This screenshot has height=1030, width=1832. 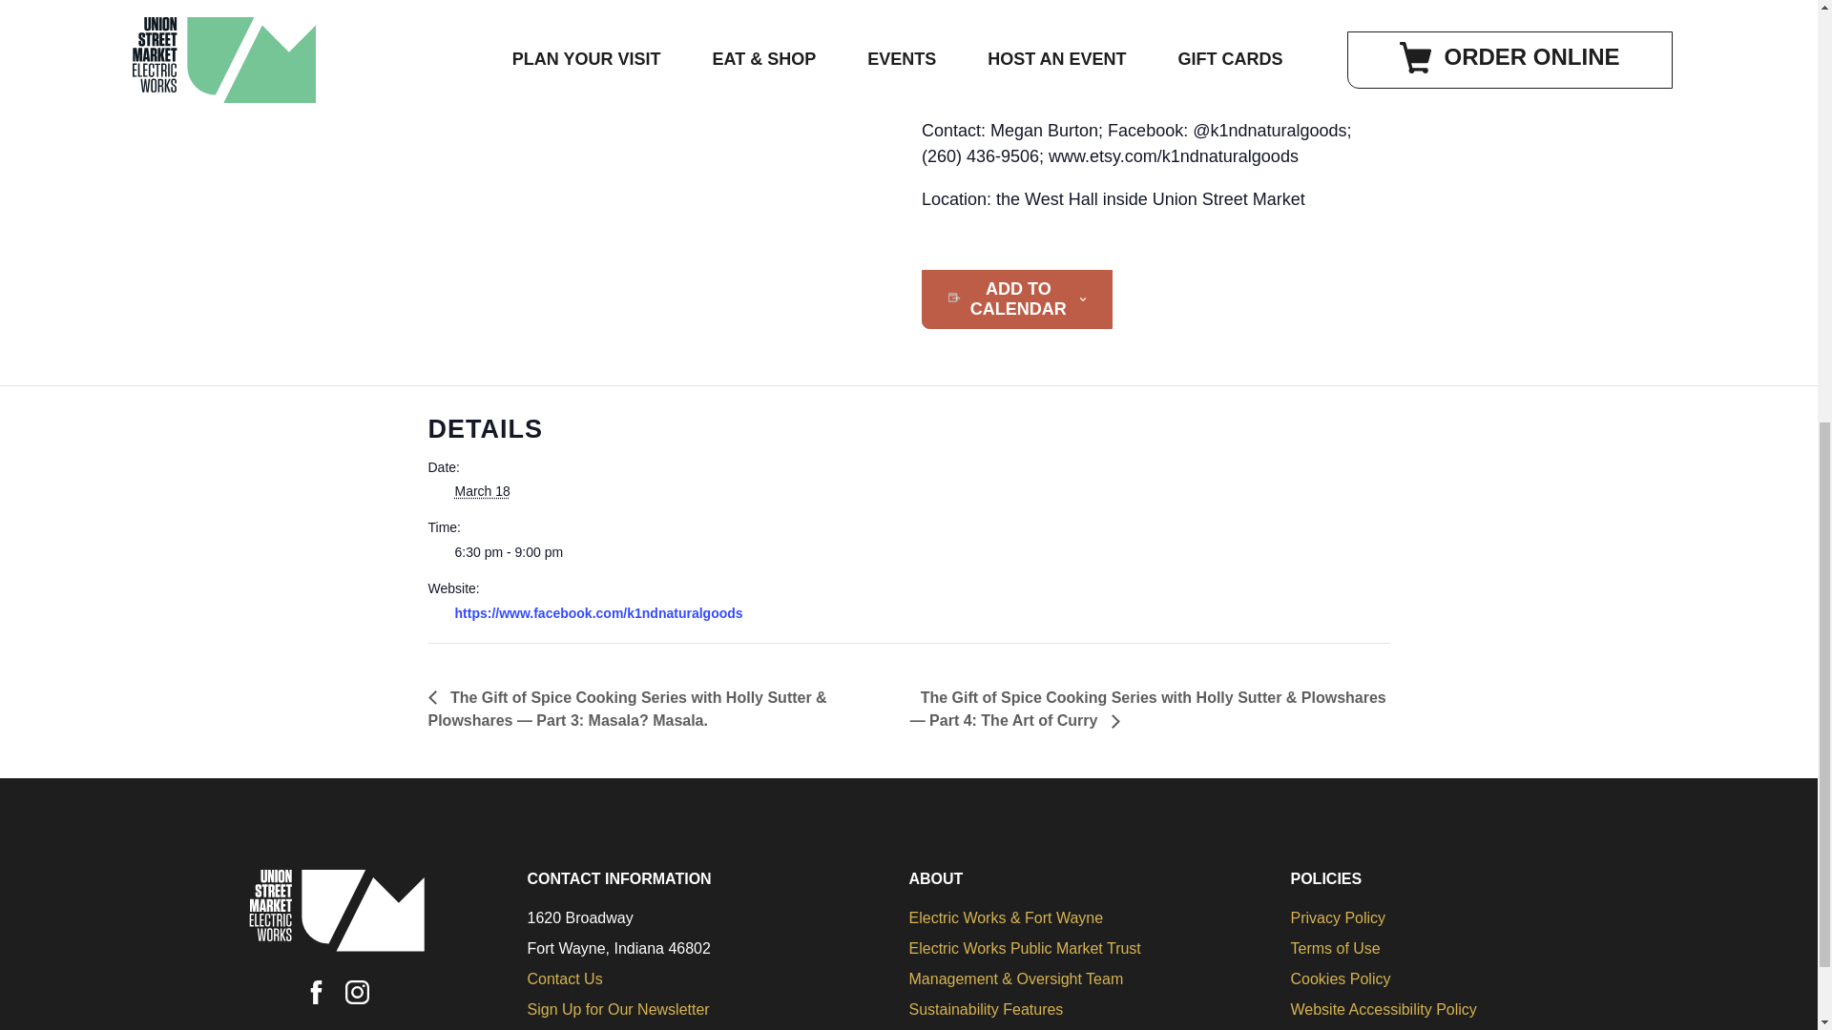 What do you see at coordinates (481, 490) in the screenshot?
I see `2024-03-18` at bounding box center [481, 490].